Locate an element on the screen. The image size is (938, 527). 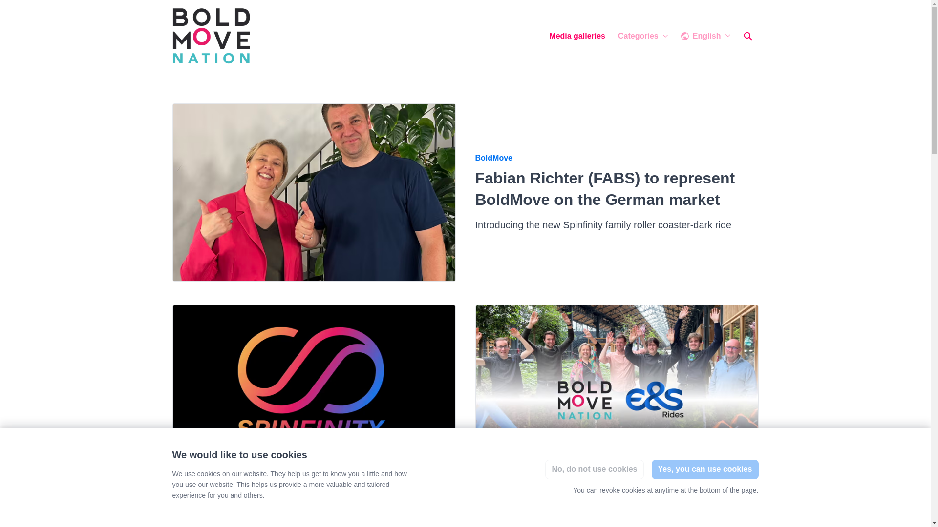
Spinfinity Coaster is located at coordinates (205, 498).